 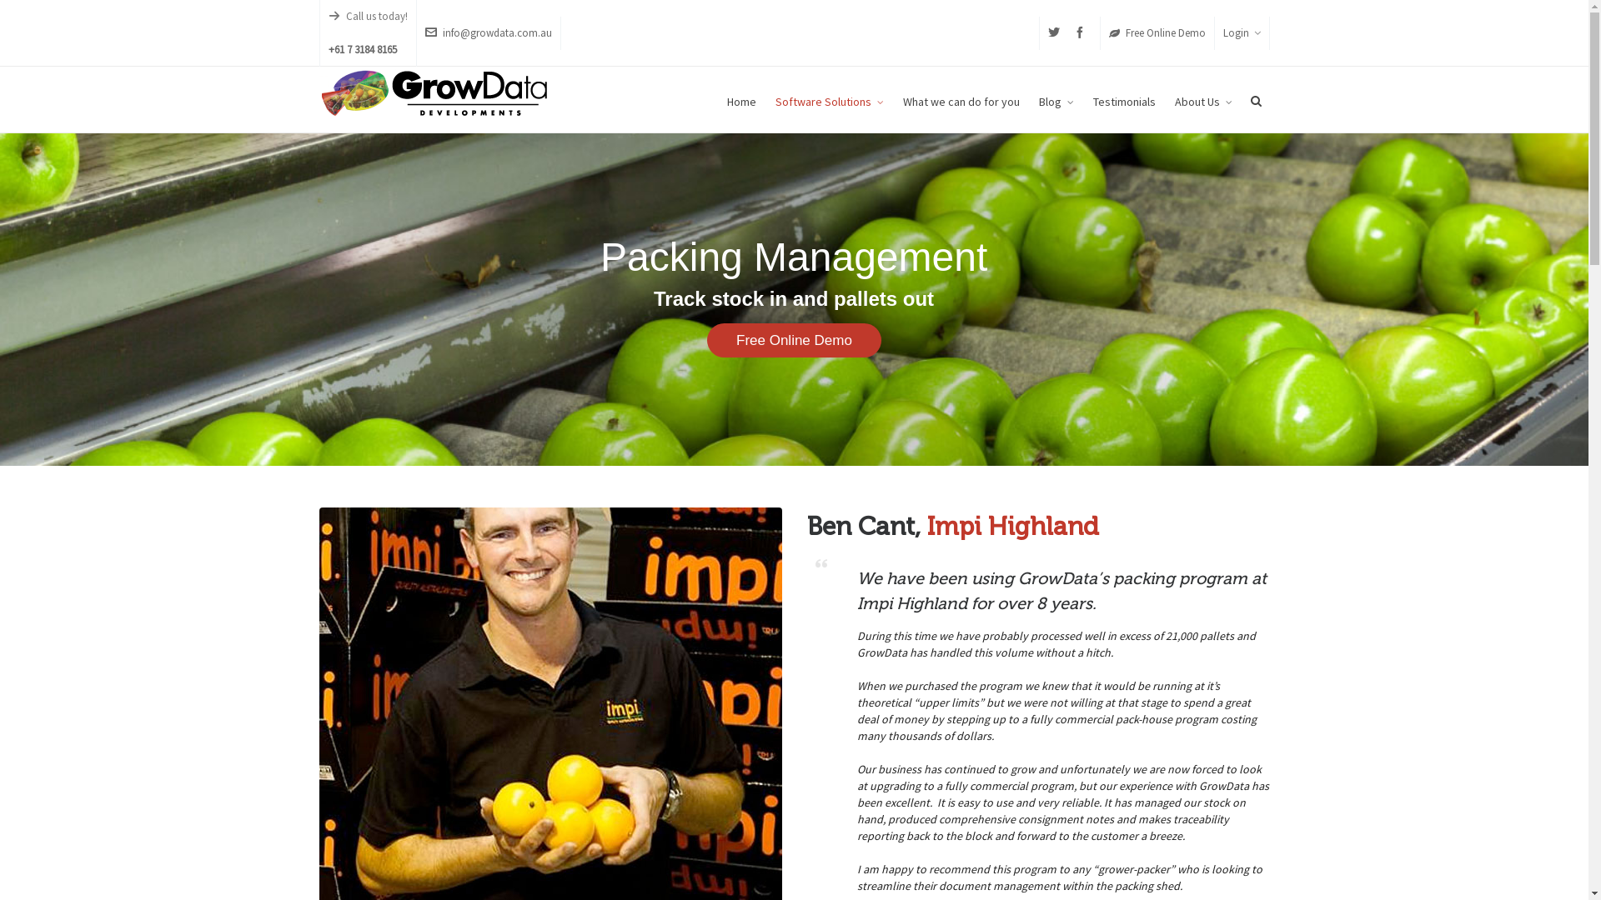 What do you see at coordinates (961, 100) in the screenshot?
I see `What we can do for you` at bounding box center [961, 100].